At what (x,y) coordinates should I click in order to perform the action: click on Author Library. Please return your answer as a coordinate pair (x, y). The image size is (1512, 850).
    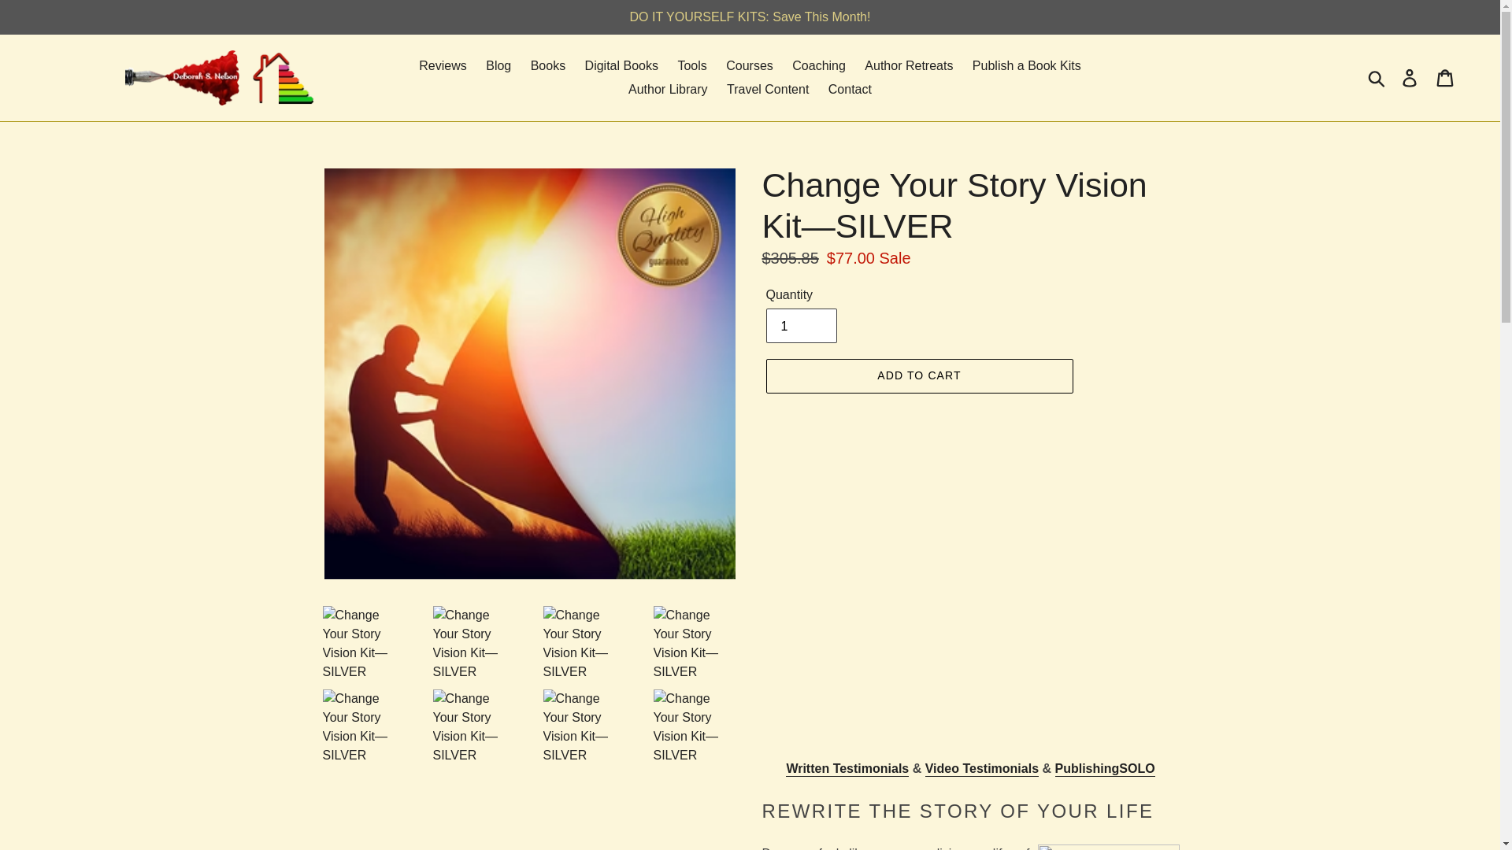
    Looking at the image, I should click on (668, 90).